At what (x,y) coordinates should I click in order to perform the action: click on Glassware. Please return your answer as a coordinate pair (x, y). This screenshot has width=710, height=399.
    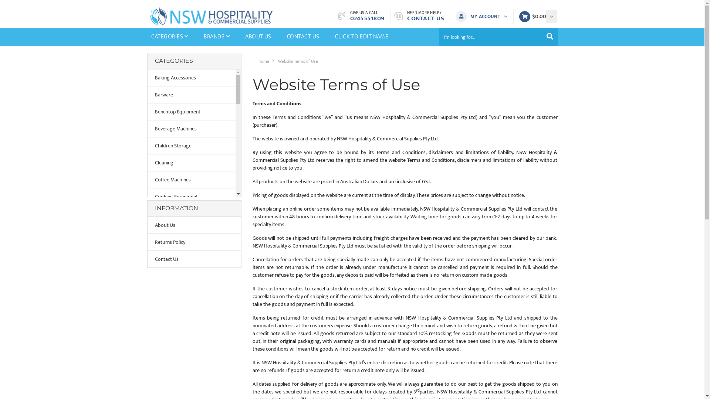
    Looking at the image, I should click on (191, 316).